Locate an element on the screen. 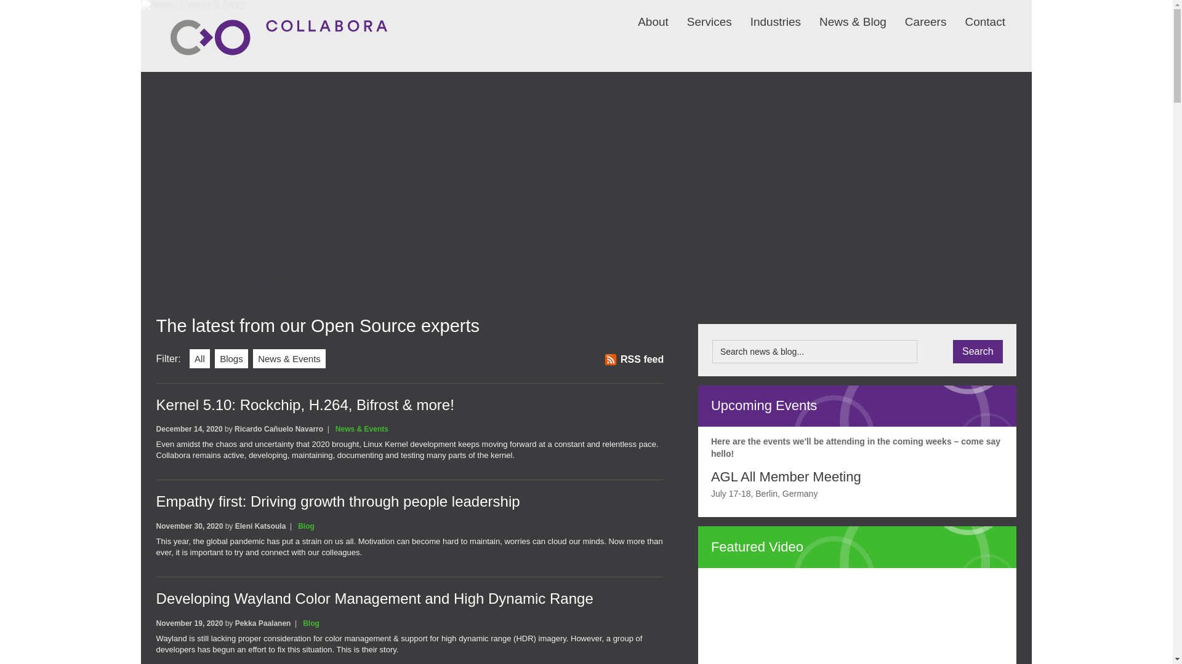  Contact is located at coordinates (975, 14).